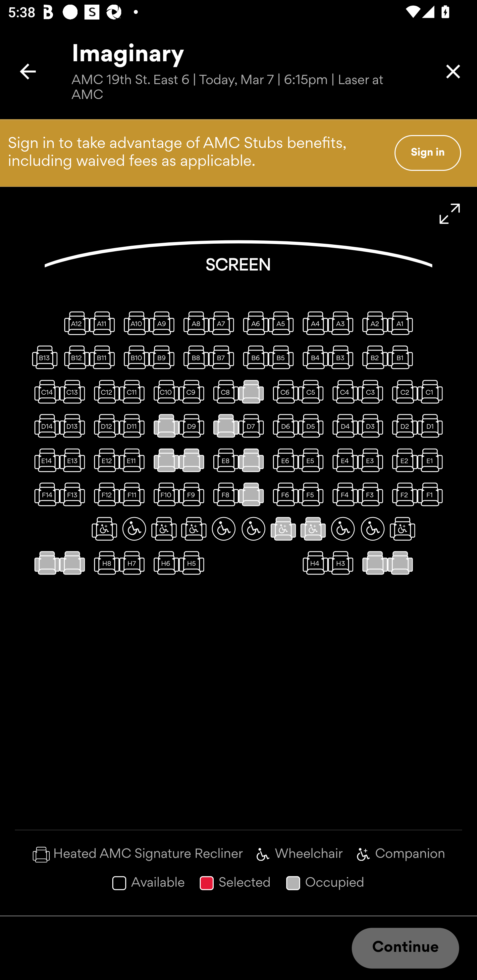 The image size is (477, 980). What do you see at coordinates (343, 426) in the screenshot?
I see `D4, Regular seat, available` at bounding box center [343, 426].